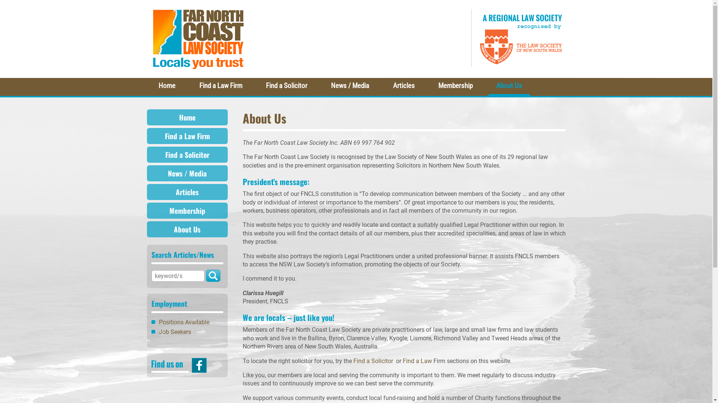  Describe the element at coordinates (184, 322) in the screenshot. I see `Positions Available` at that location.